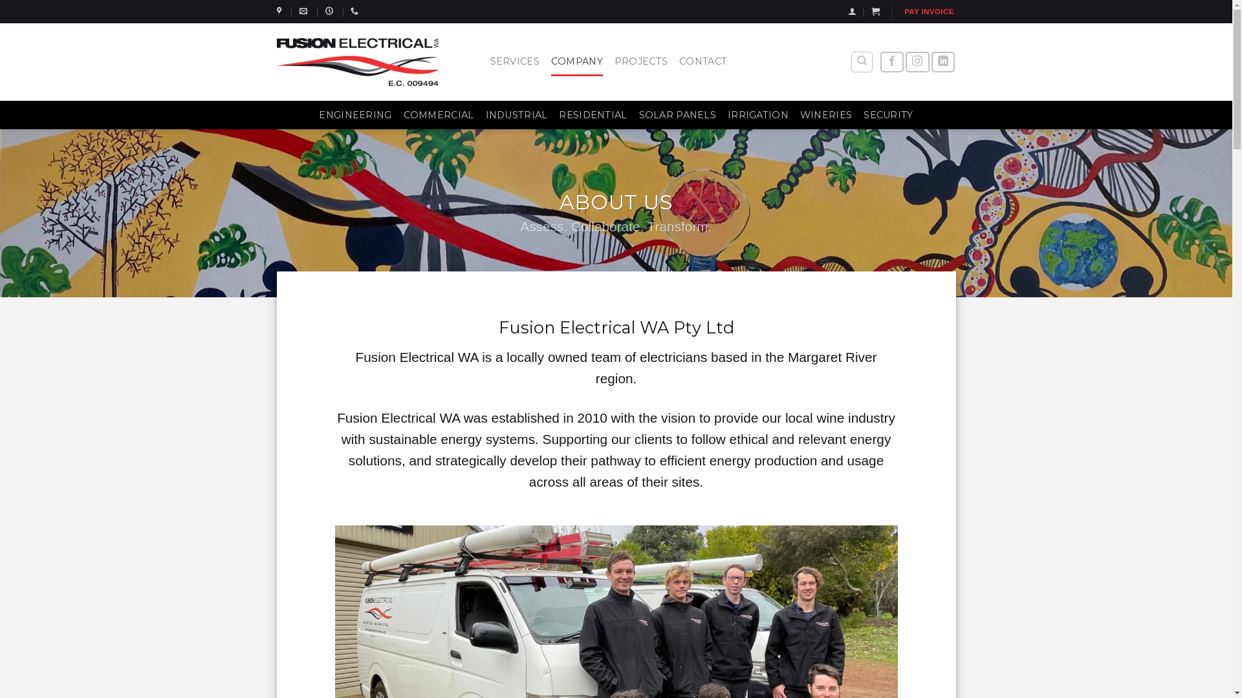 The width and height of the screenshot is (1242, 698). Describe the element at coordinates (641, 62) in the screenshot. I see `PROJECTS` at that location.